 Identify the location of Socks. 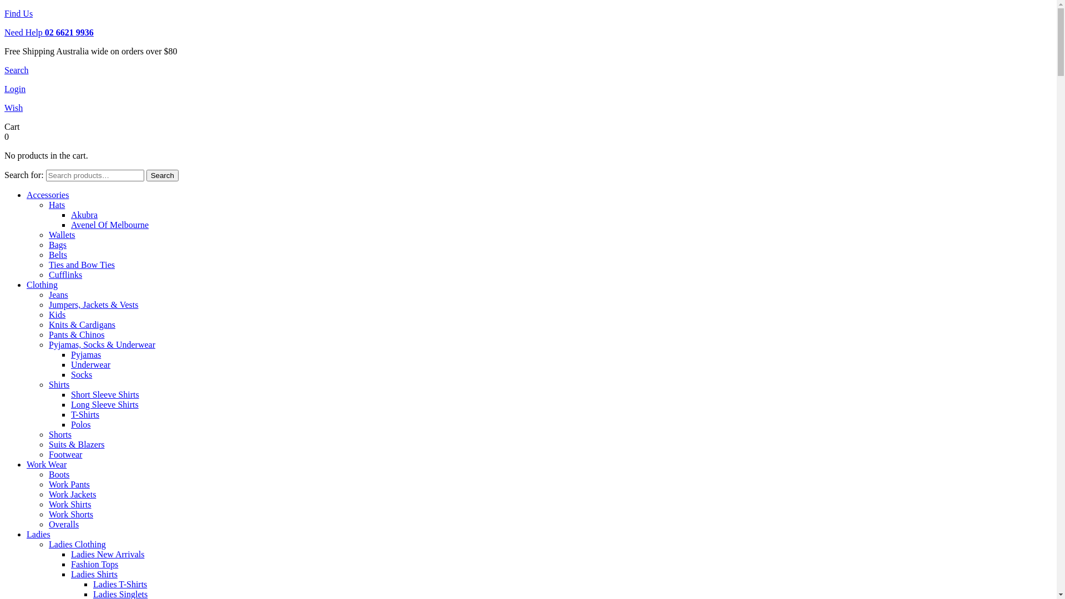
(82, 375).